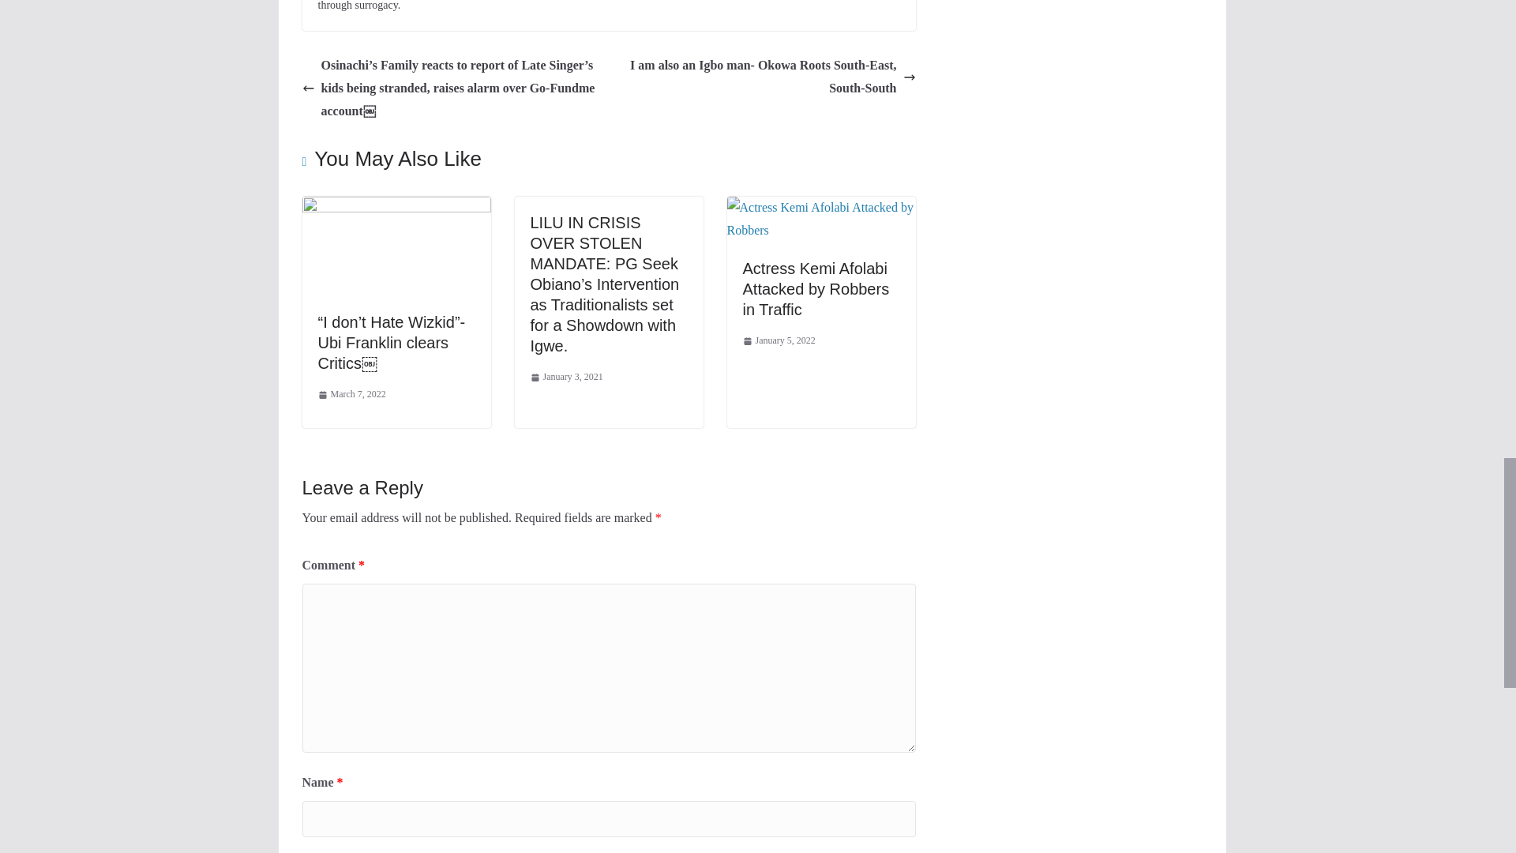 The image size is (1516, 853). Describe the element at coordinates (779, 341) in the screenshot. I see `January 5, 2022` at that location.